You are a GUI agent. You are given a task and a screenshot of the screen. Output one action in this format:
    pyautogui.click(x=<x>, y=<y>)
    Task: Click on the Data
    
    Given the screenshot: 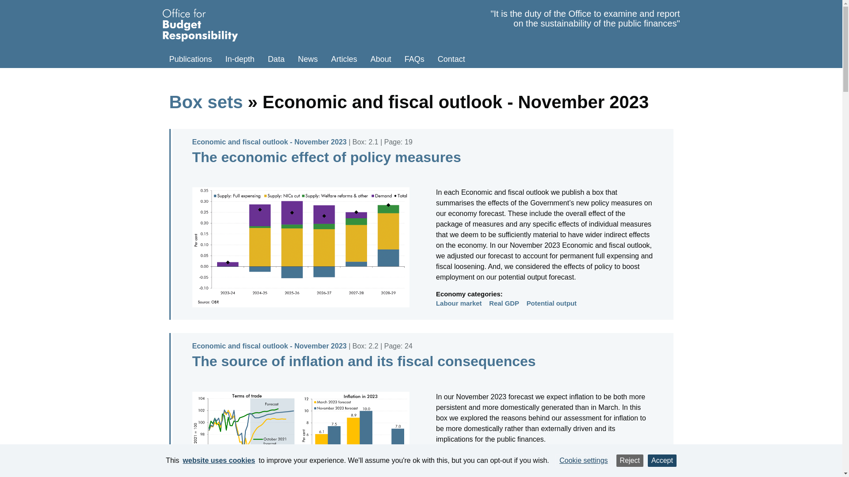 What is the action you would take?
    pyautogui.click(x=276, y=59)
    